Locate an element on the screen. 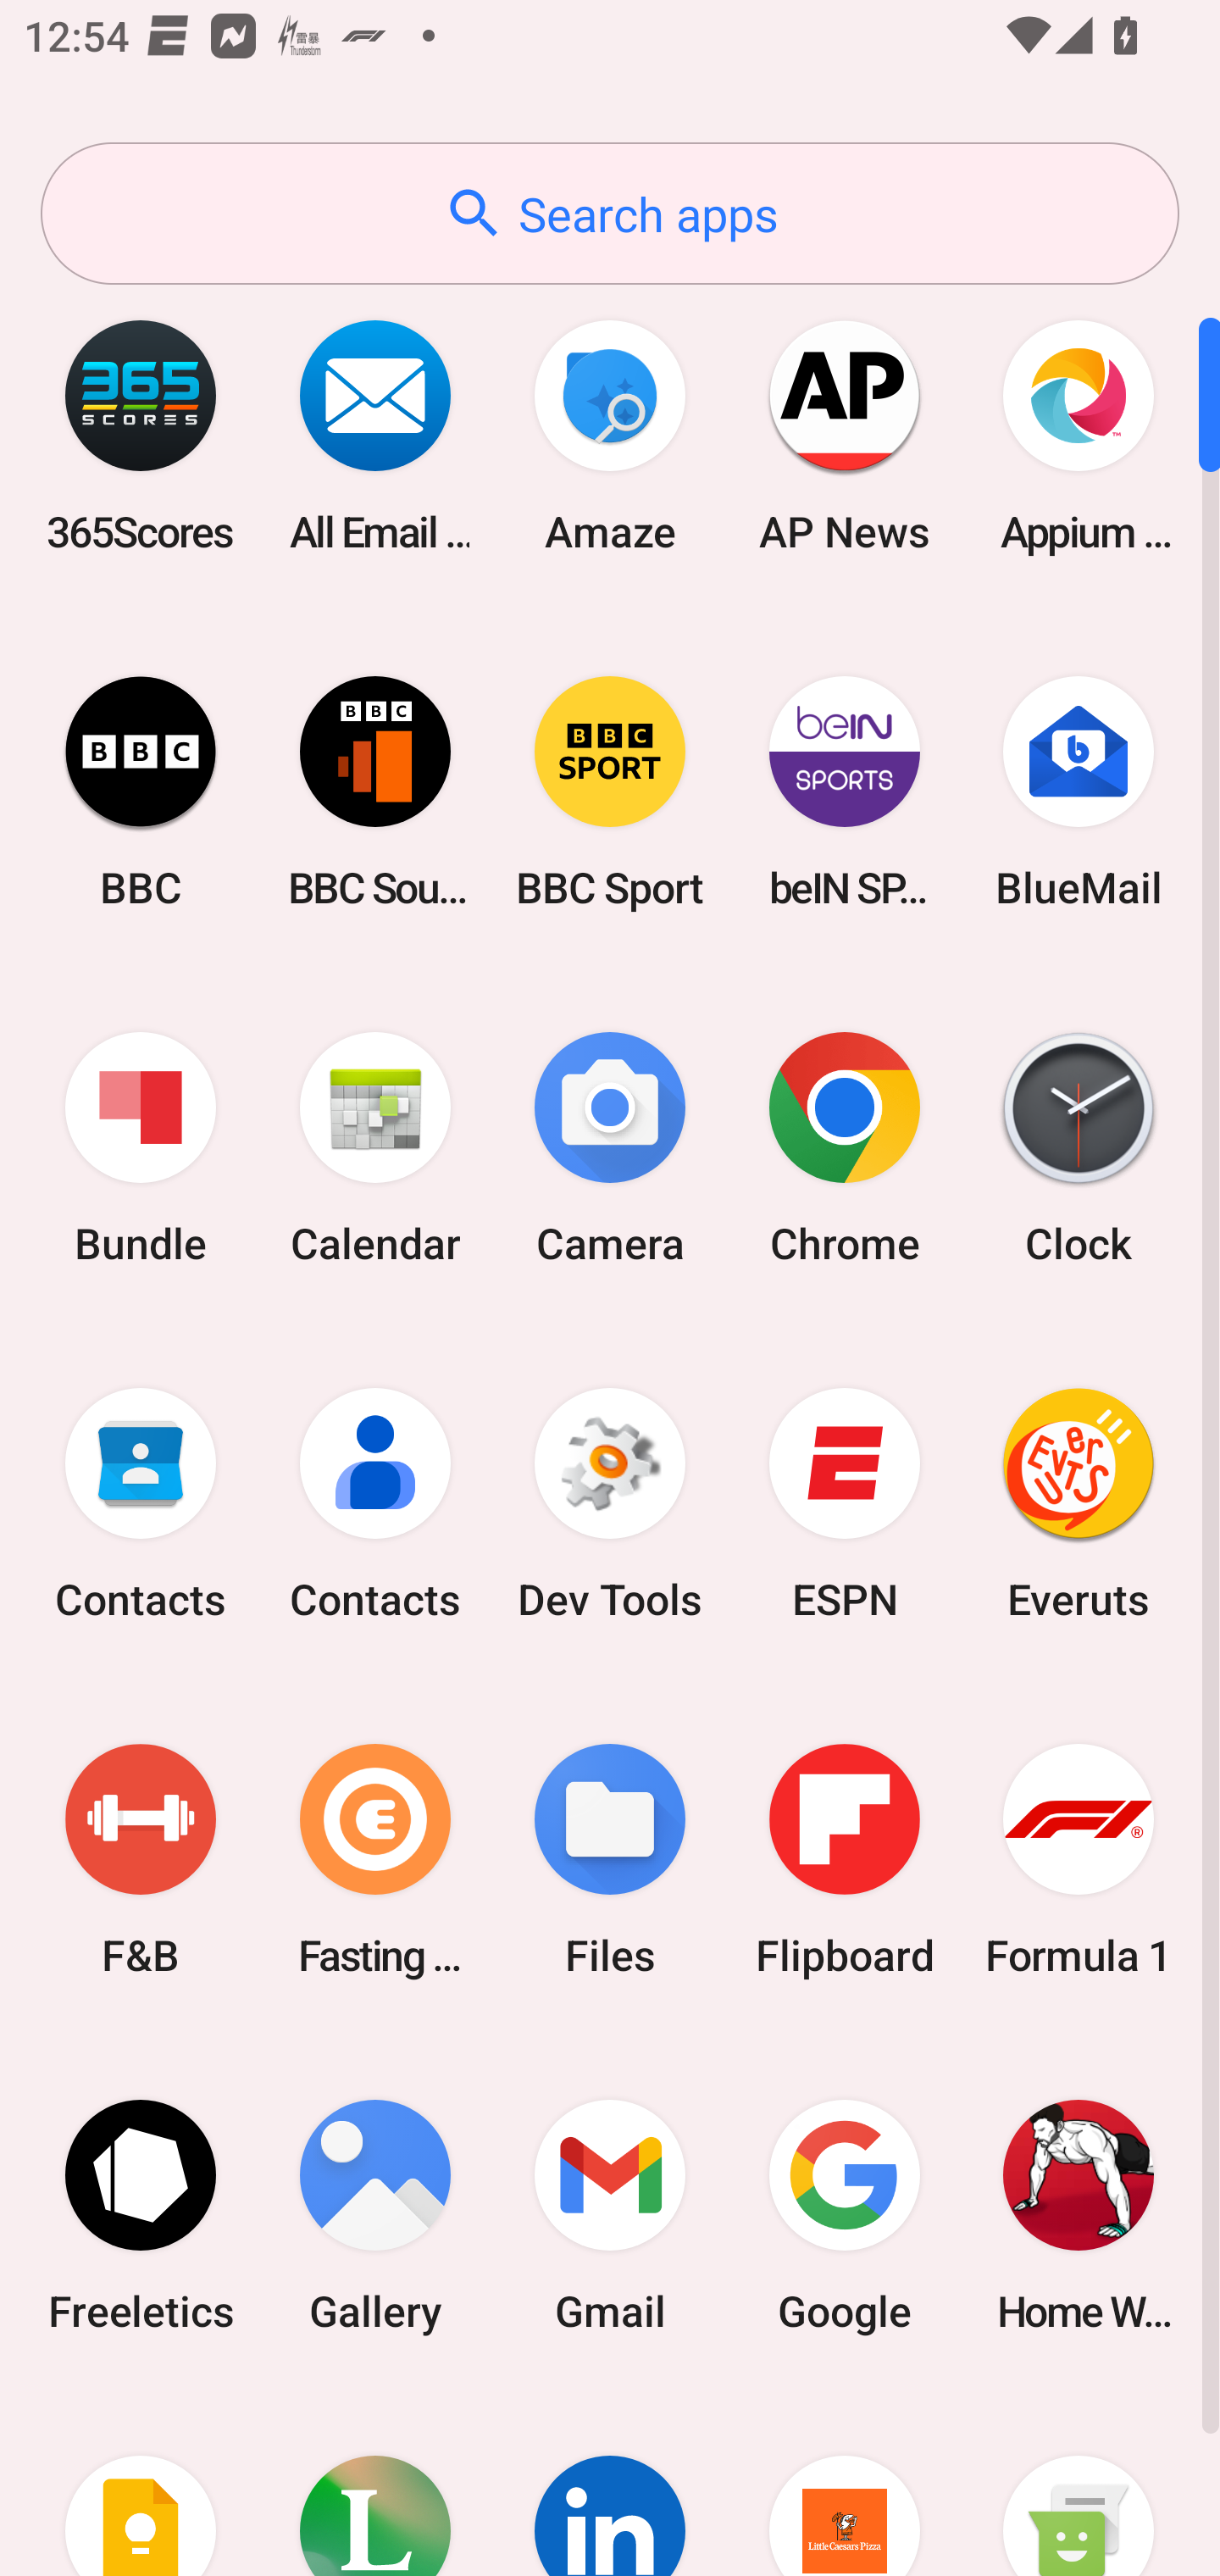  Gallery is located at coordinates (375, 2215).